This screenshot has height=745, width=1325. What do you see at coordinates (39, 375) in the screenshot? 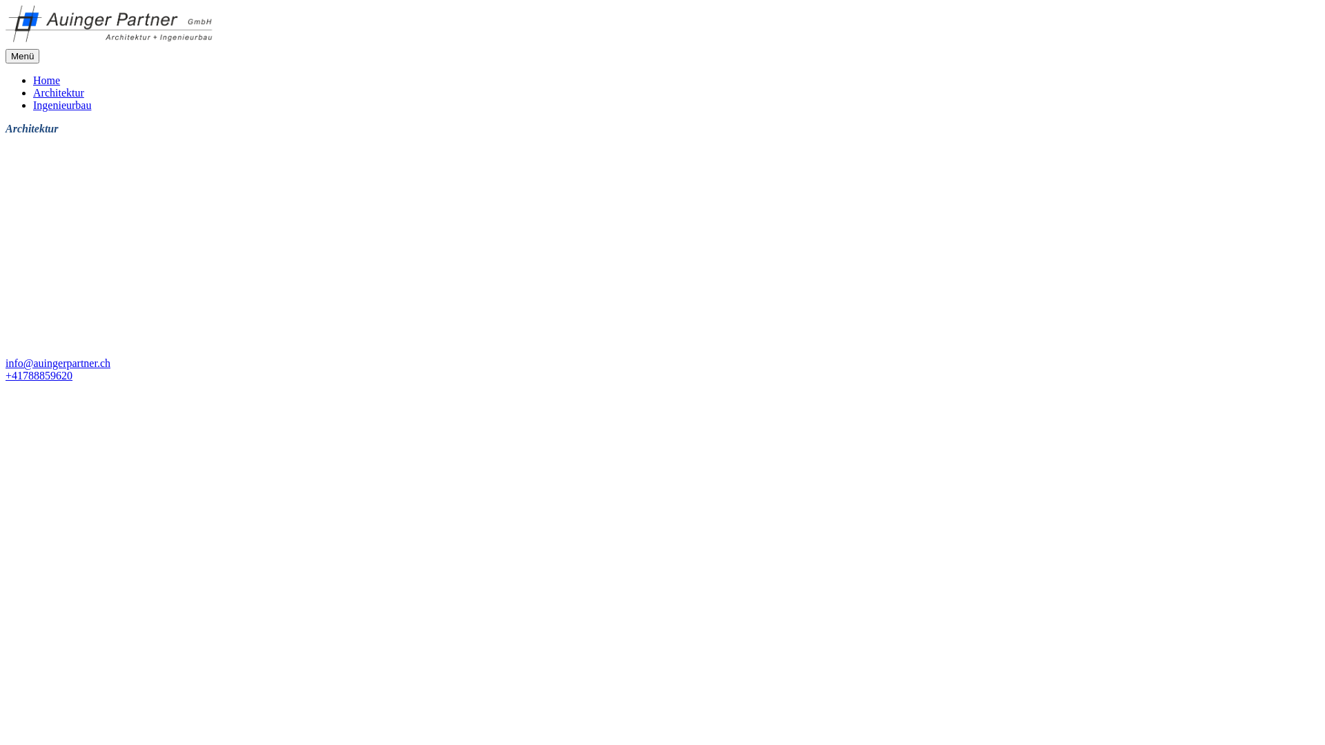
I see `+41788859620` at bounding box center [39, 375].